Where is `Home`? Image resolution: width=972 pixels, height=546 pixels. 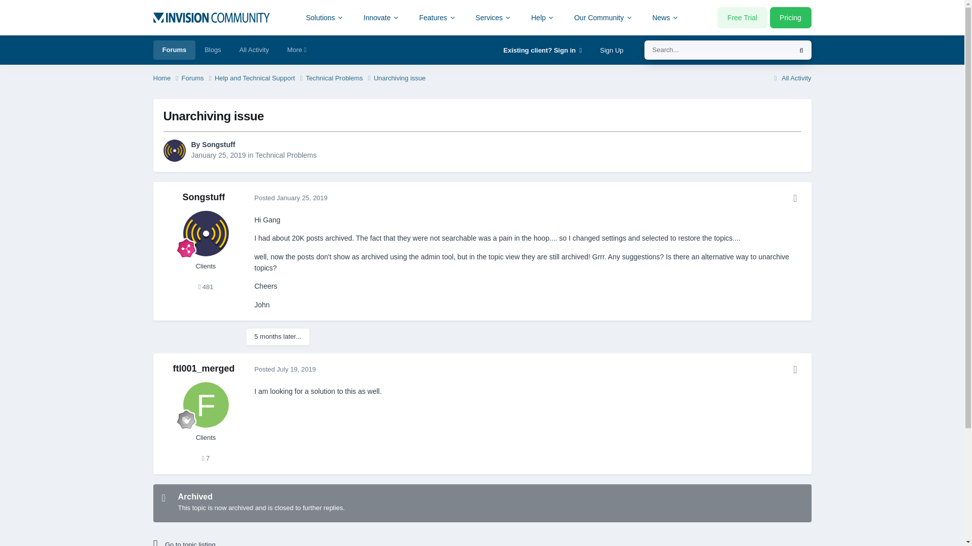 Home is located at coordinates (167, 78).